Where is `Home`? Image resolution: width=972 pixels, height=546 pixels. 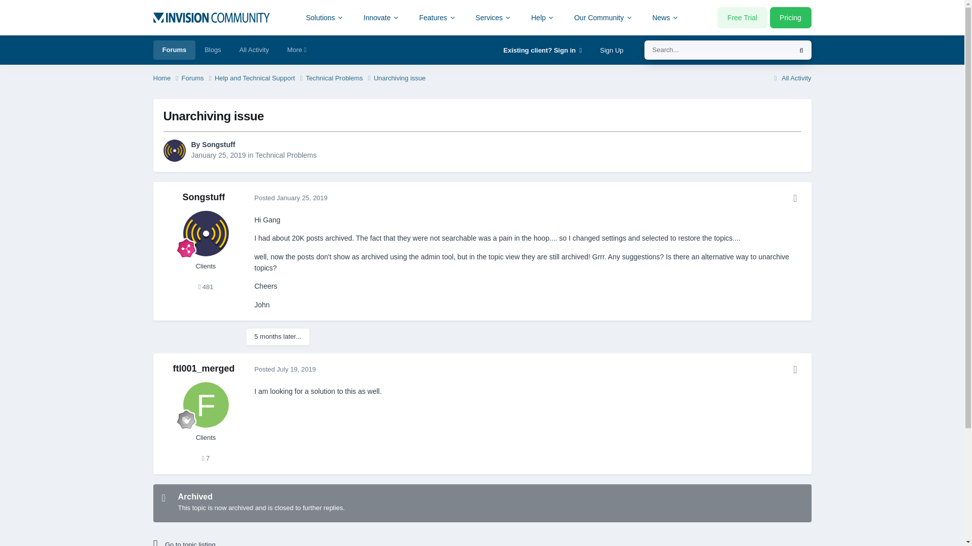 Home is located at coordinates (167, 78).